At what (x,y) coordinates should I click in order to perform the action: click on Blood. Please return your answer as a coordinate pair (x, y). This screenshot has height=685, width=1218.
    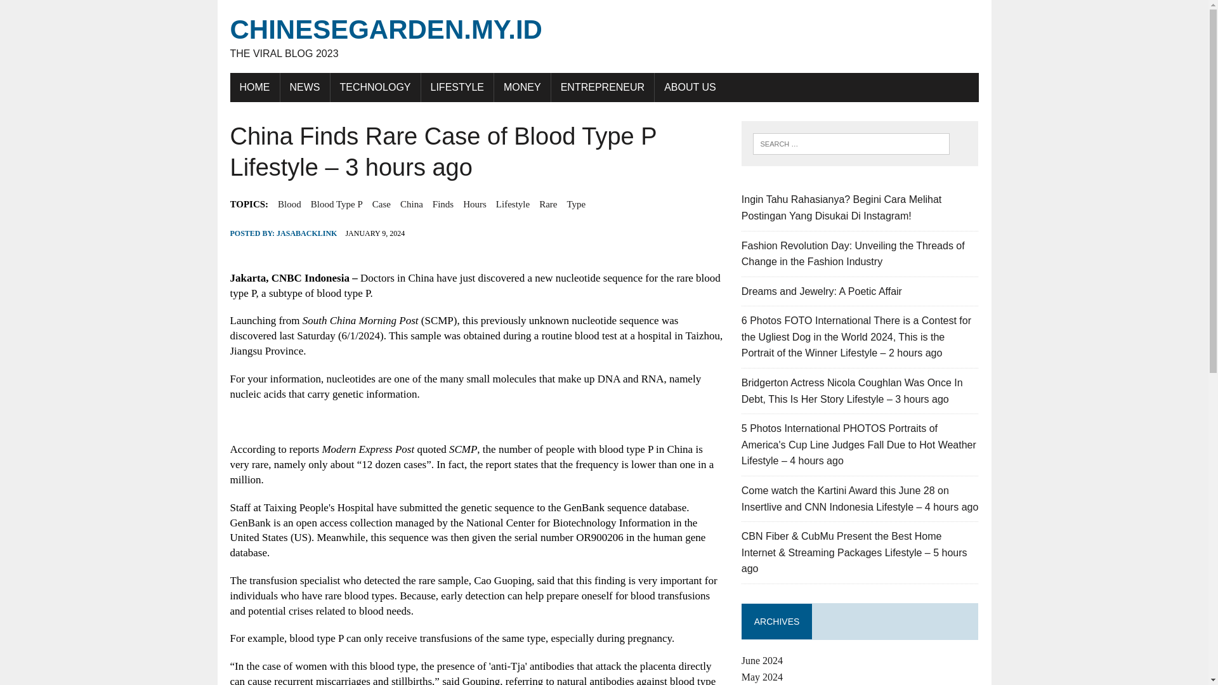
    Looking at the image, I should click on (604, 37).